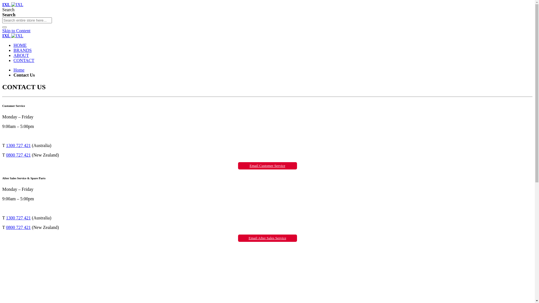 This screenshot has height=303, width=539. I want to click on 1300 727 421, so click(18, 218).